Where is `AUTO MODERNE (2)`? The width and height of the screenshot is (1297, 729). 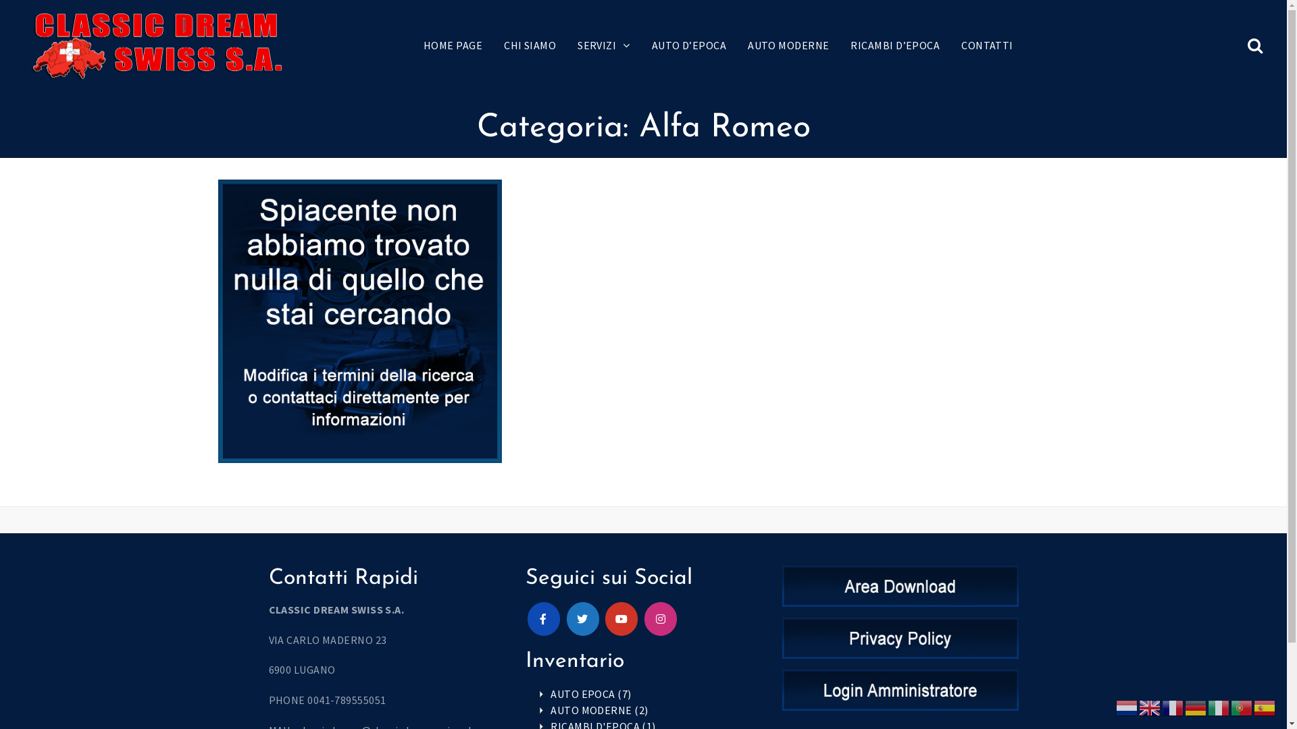 AUTO MODERNE (2) is located at coordinates (600, 710).